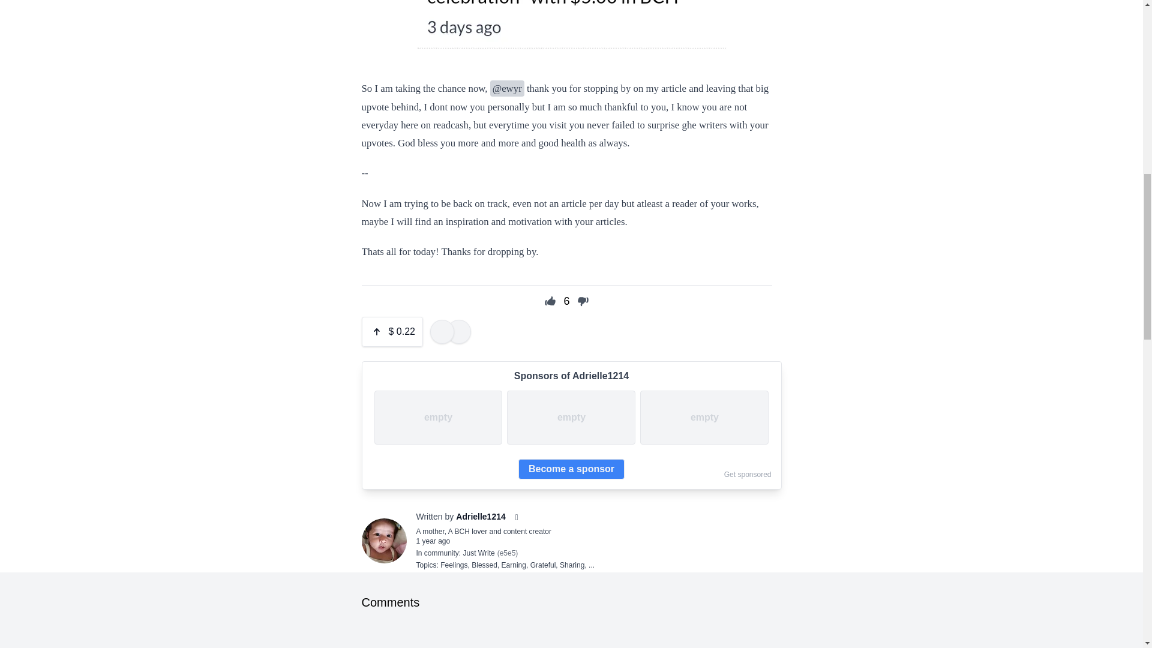 The height and width of the screenshot is (648, 1152). Describe the element at coordinates (571, 469) in the screenshot. I see `Become a sponsor` at that location.